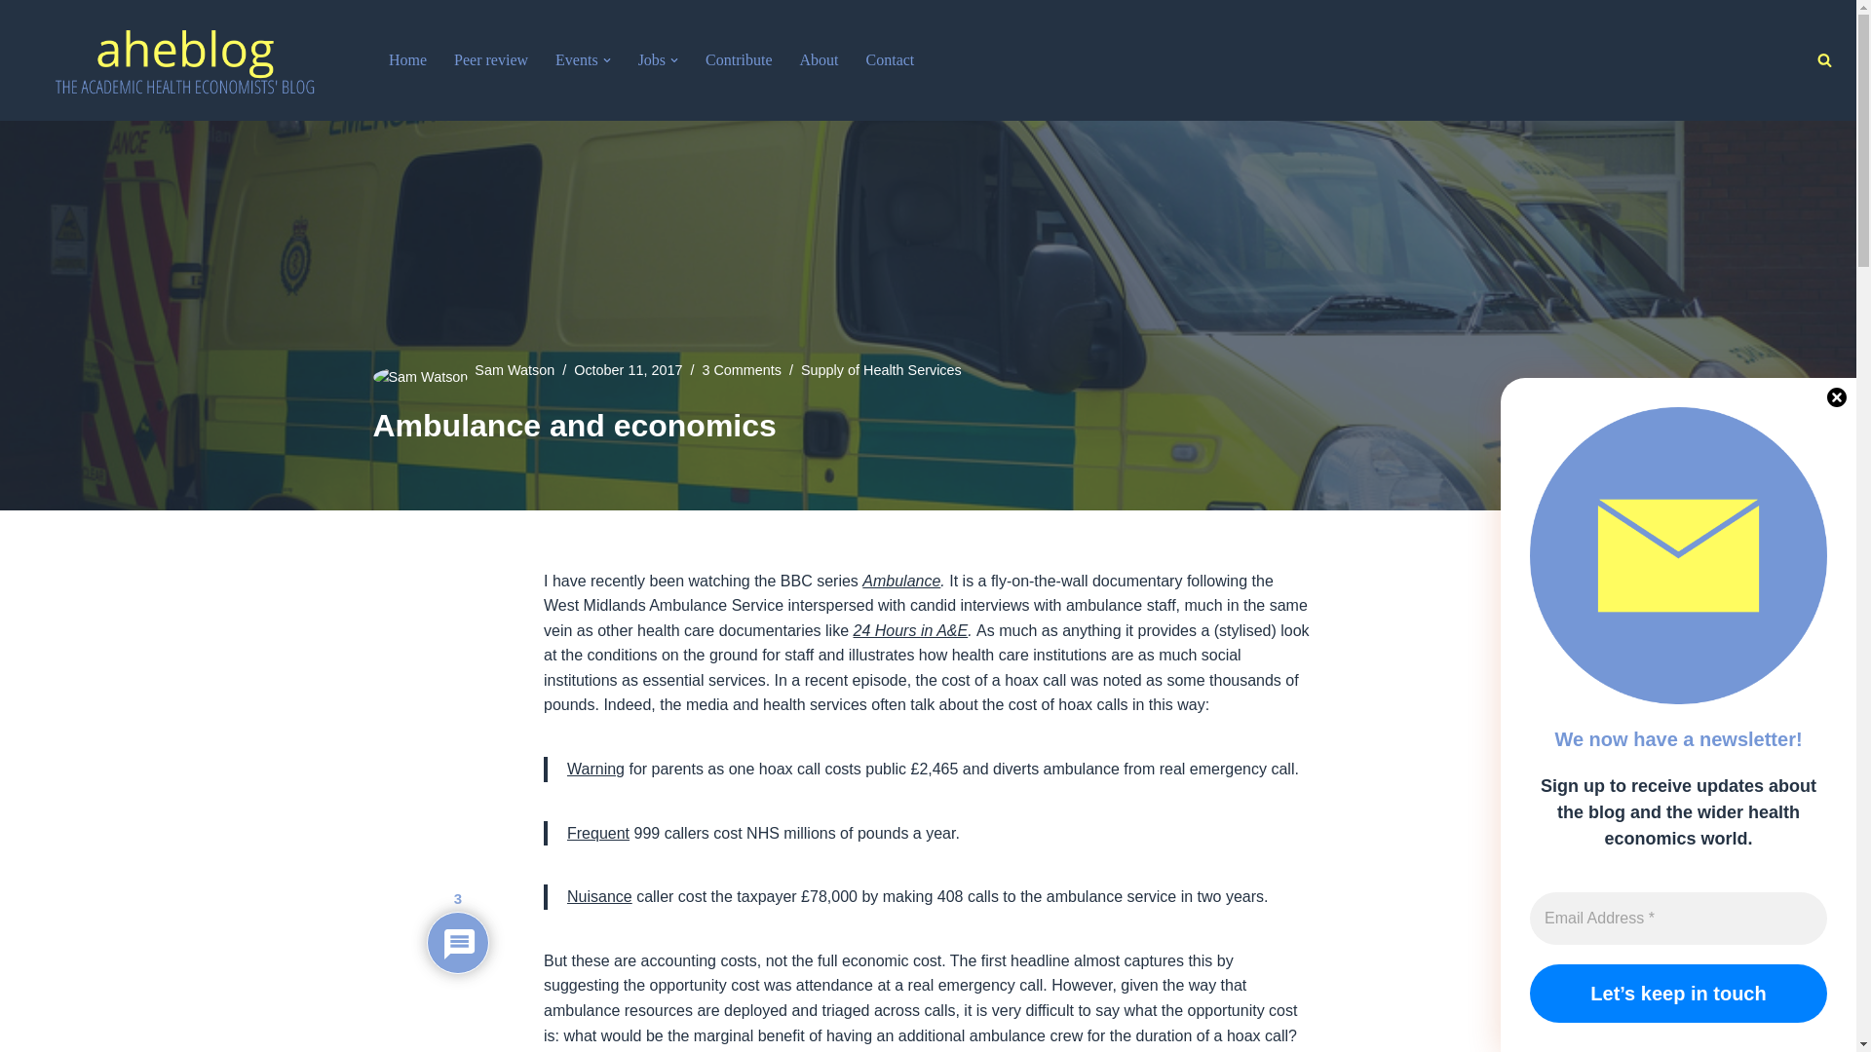  I want to click on Nuisance, so click(598, 896).